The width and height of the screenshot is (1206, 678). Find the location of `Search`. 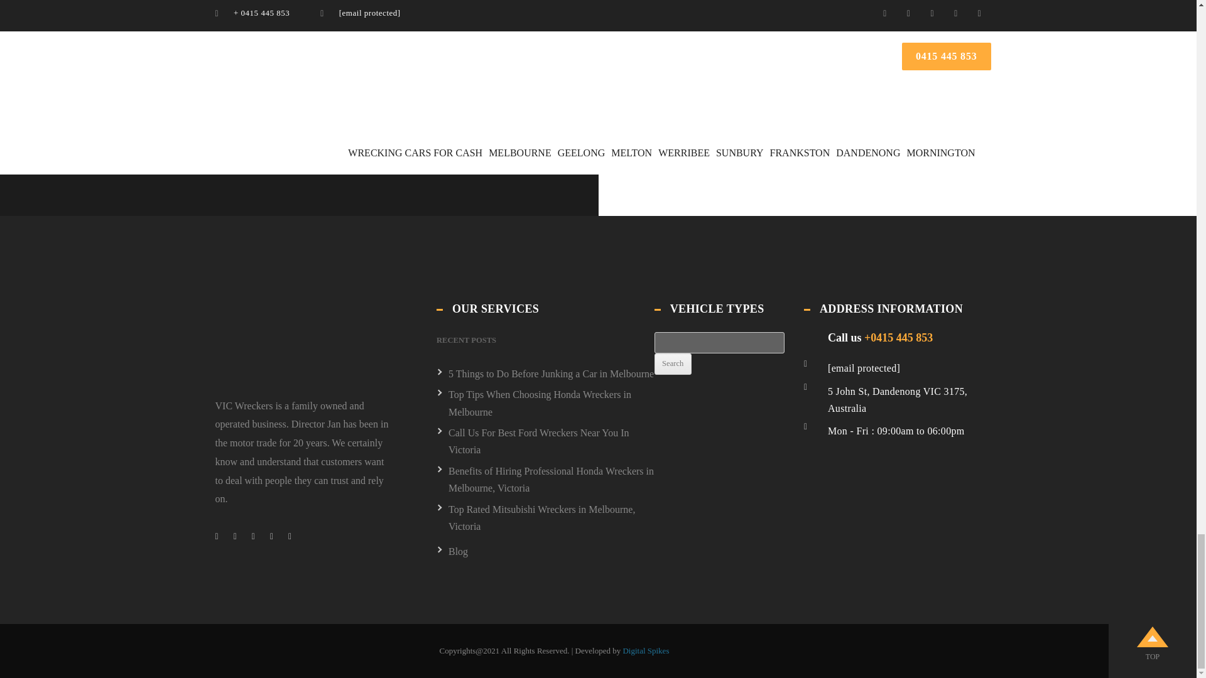

Search is located at coordinates (673, 364).